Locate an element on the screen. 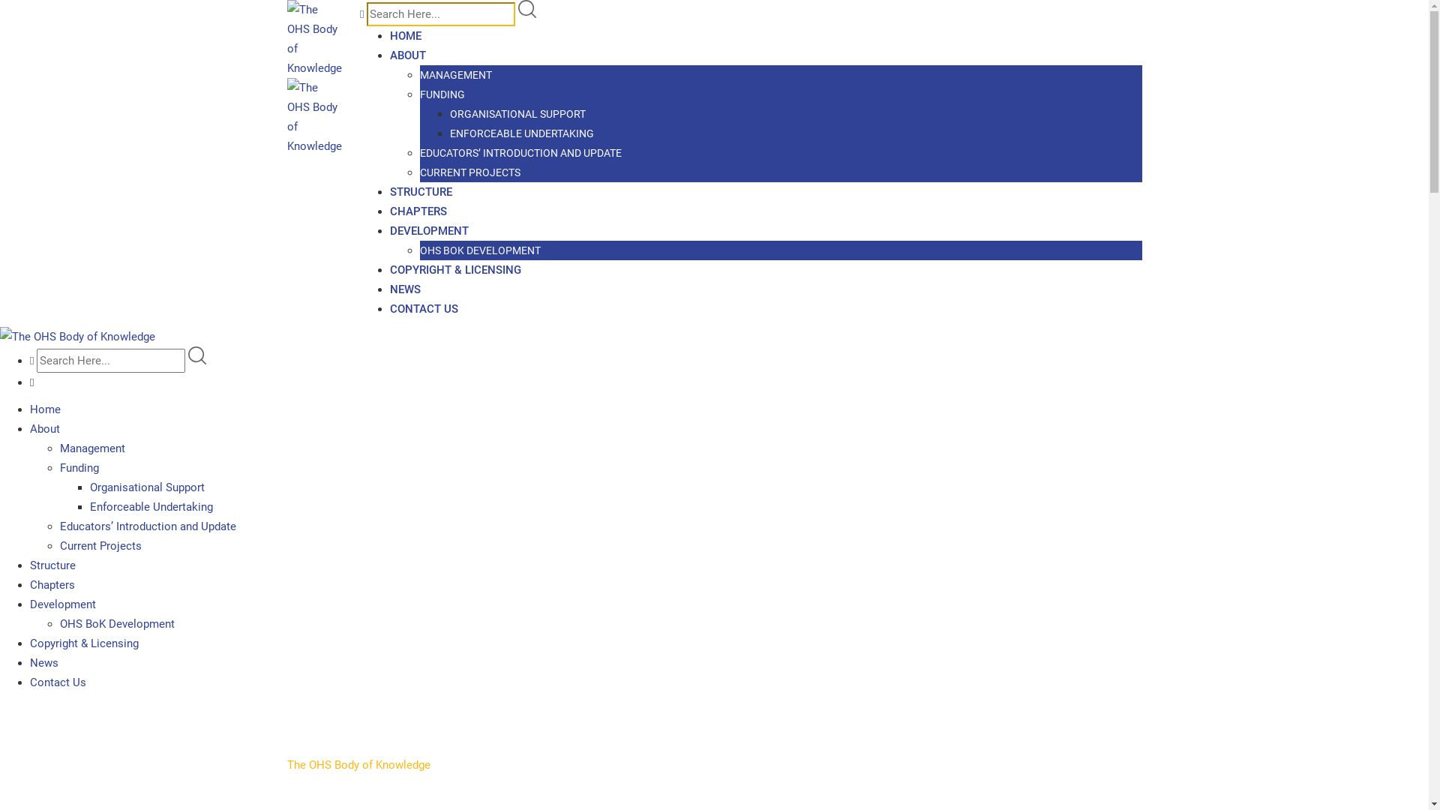 Image resolution: width=1440 pixels, height=810 pixels. STRUCTURE is located at coordinates (421, 192).